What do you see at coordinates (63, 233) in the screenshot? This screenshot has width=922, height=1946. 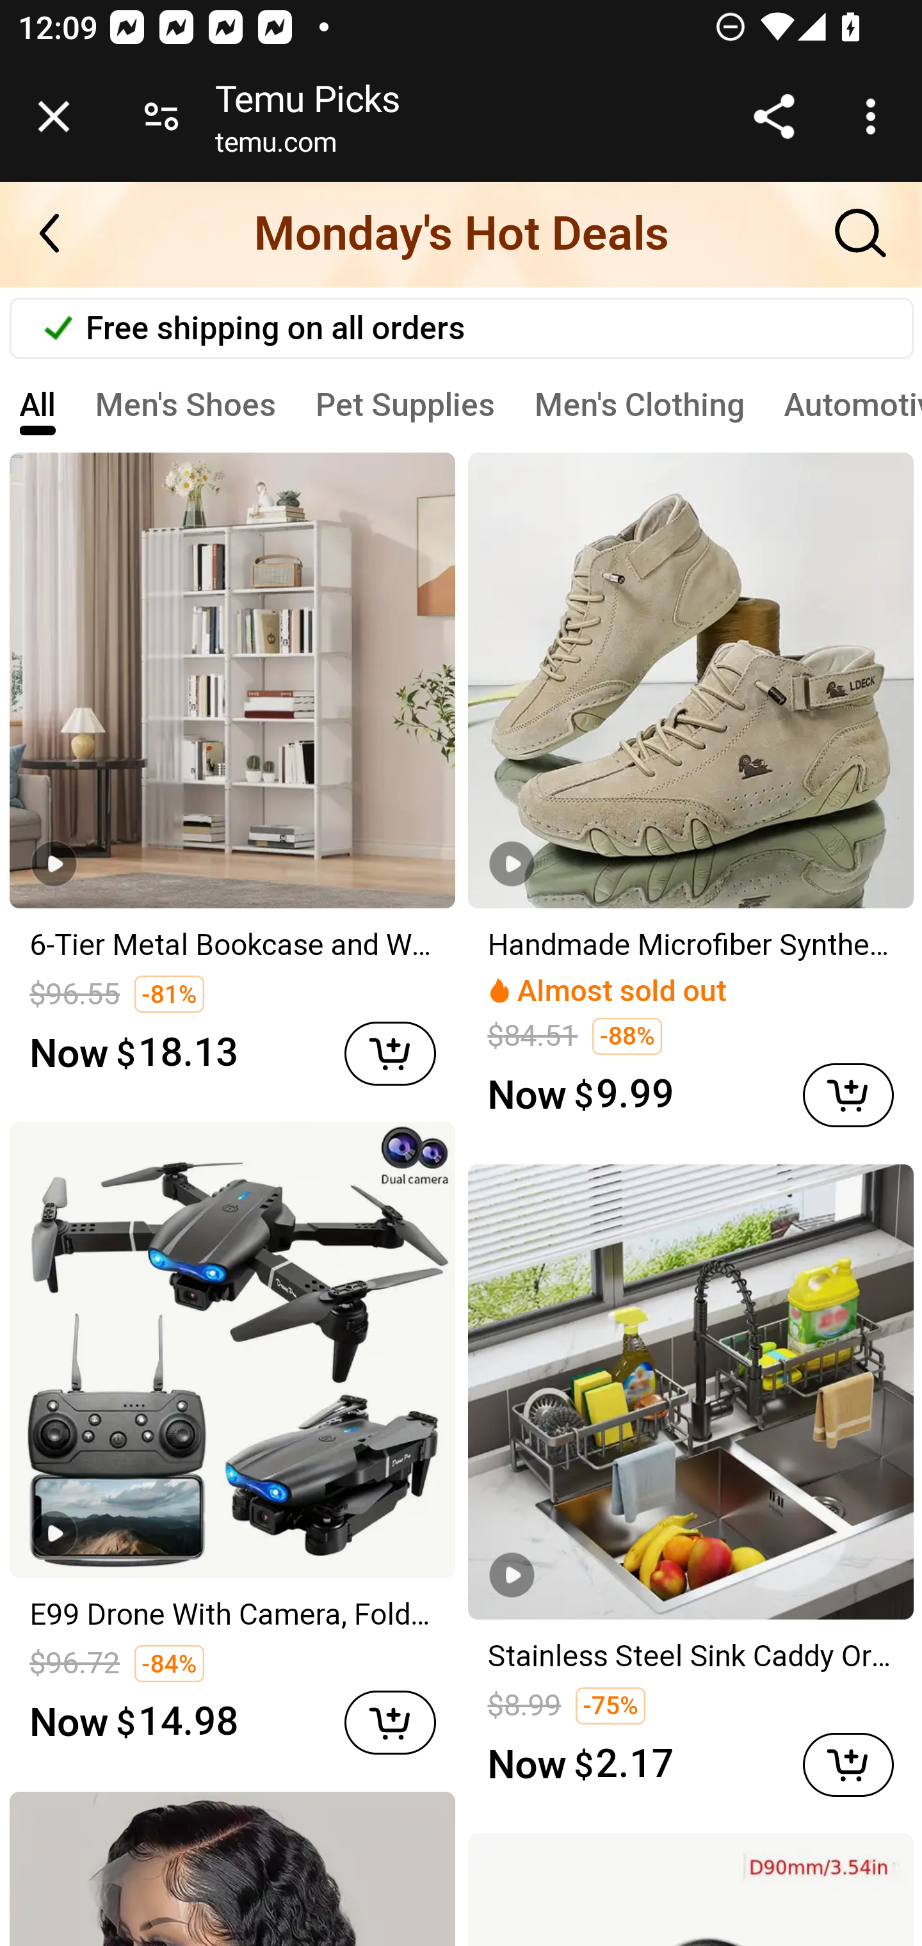 I see `Back` at bounding box center [63, 233].